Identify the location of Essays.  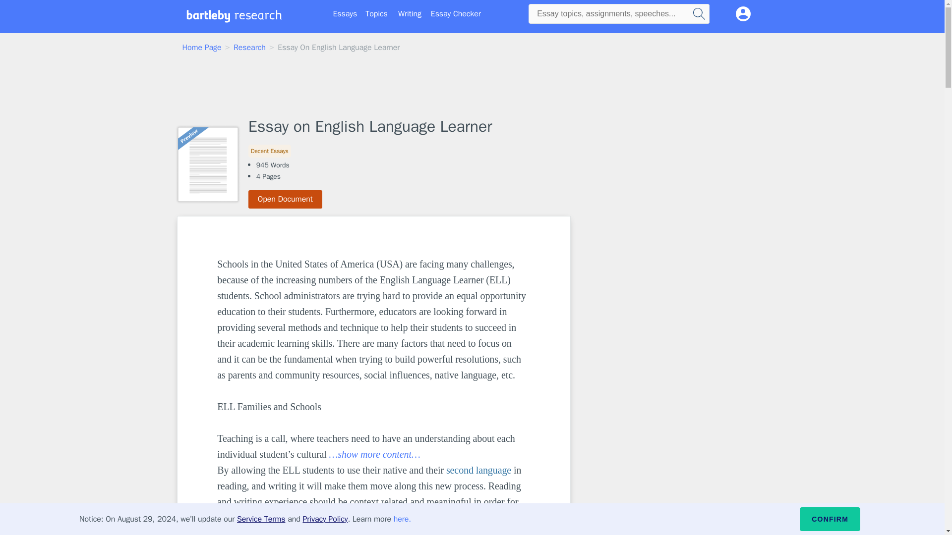
(345, 14).